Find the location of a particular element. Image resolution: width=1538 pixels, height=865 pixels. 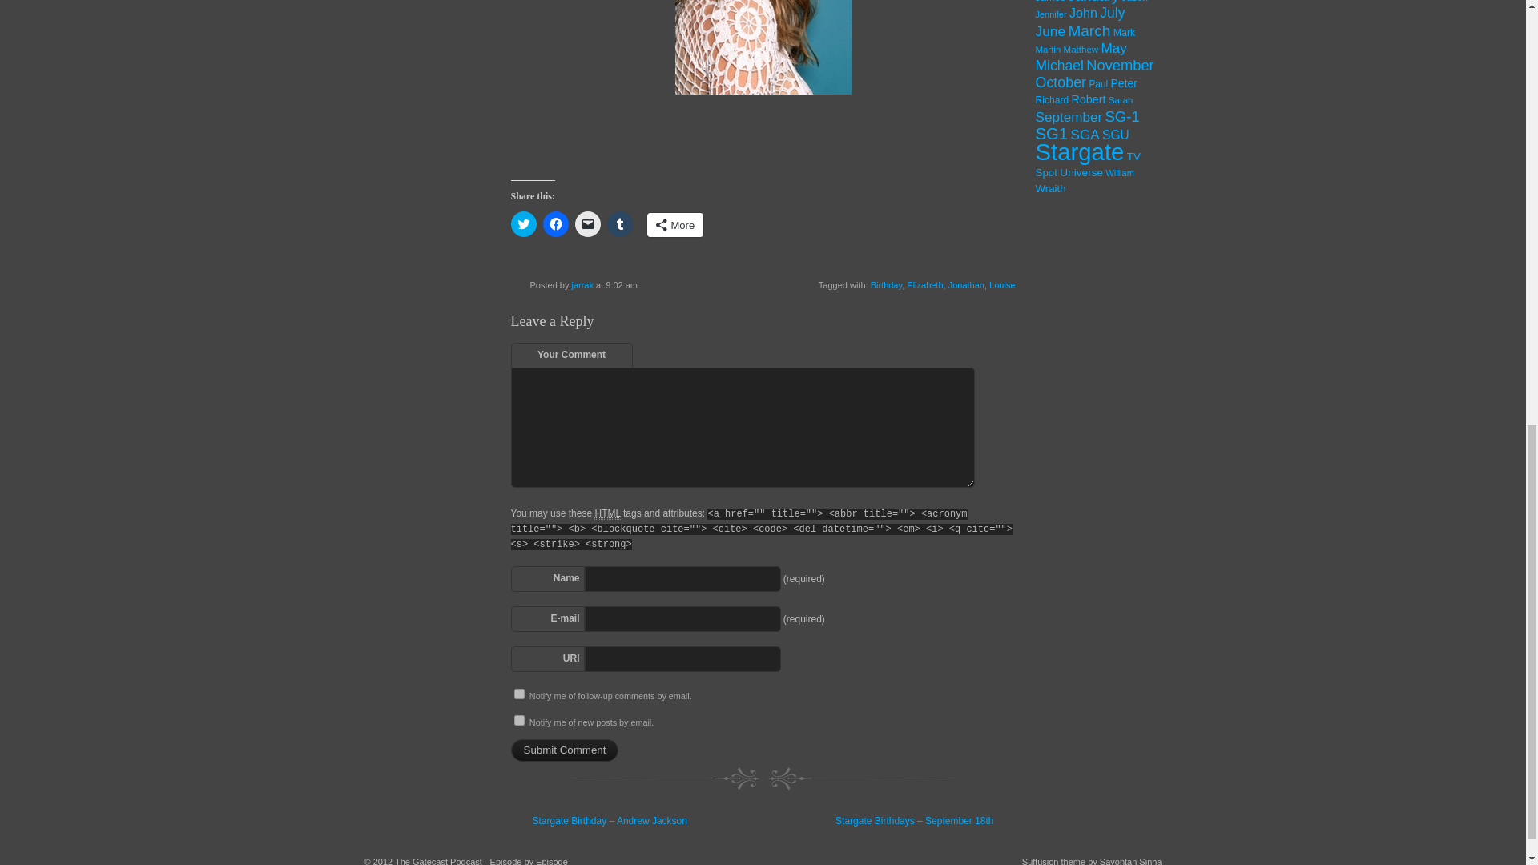

Elizabeth is located at coordinates (924, 284).